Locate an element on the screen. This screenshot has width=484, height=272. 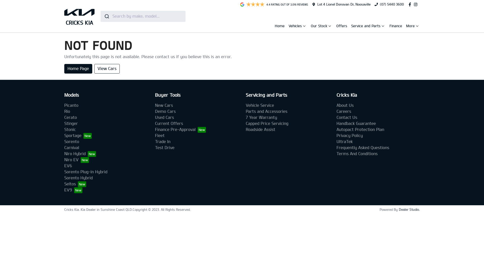
Capped Price Servicing is located at coordinates (267, 123).